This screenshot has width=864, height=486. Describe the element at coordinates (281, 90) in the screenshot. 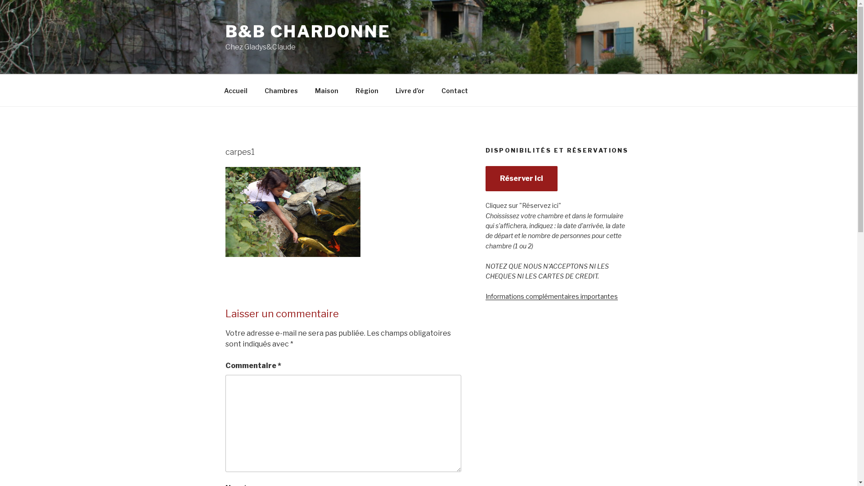

I see `Chambres` at that location.